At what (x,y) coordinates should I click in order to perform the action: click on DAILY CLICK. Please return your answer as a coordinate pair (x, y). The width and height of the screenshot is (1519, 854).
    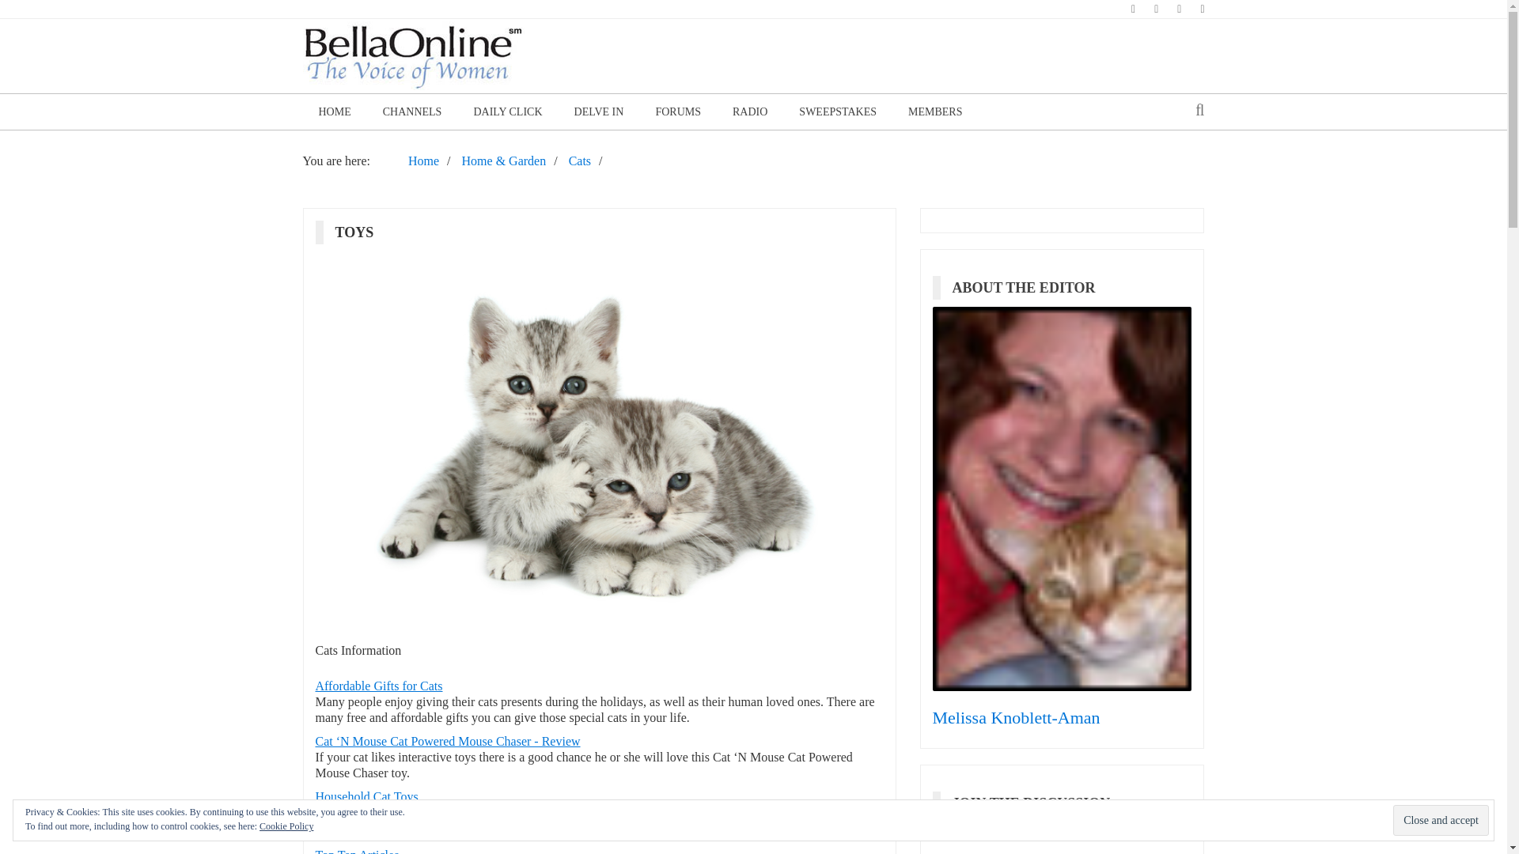
    Looking at the image, I should click on (506, 111).